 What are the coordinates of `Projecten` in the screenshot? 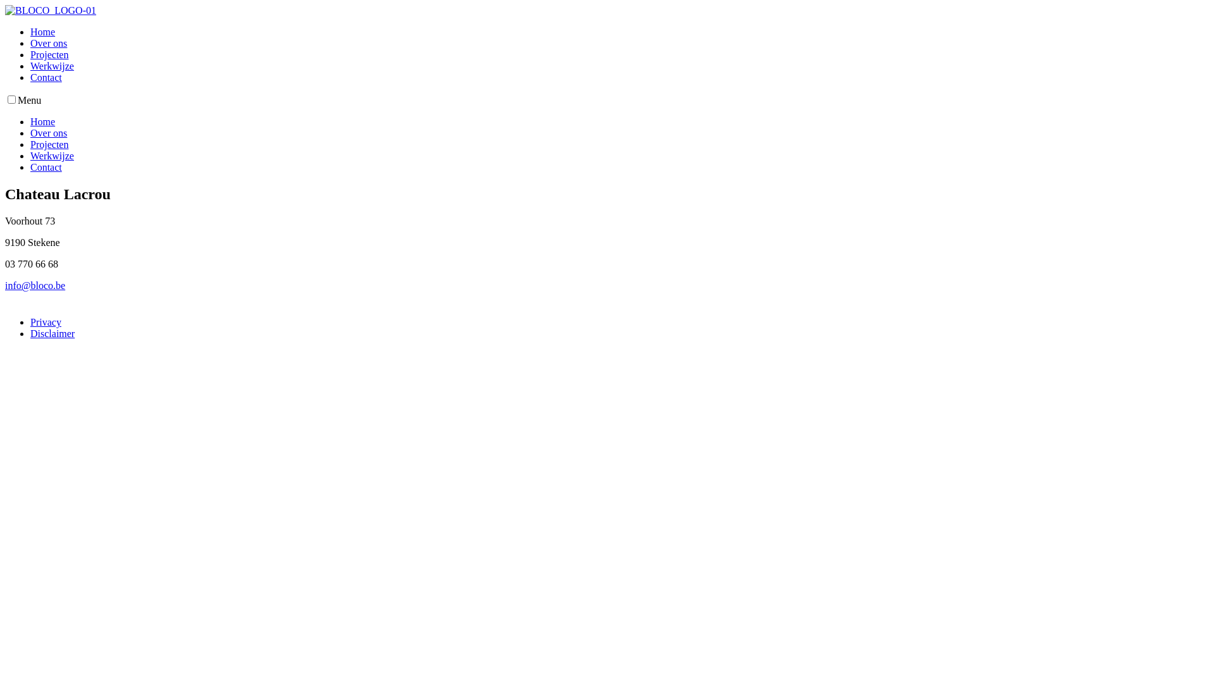 It's located at (49, 54).